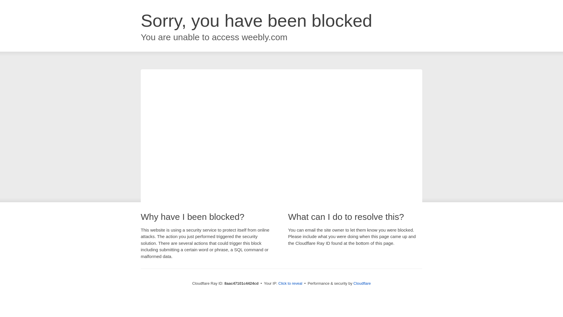 The image size is (563, 317). I want to click on Click to reveal, so click(290, 284).